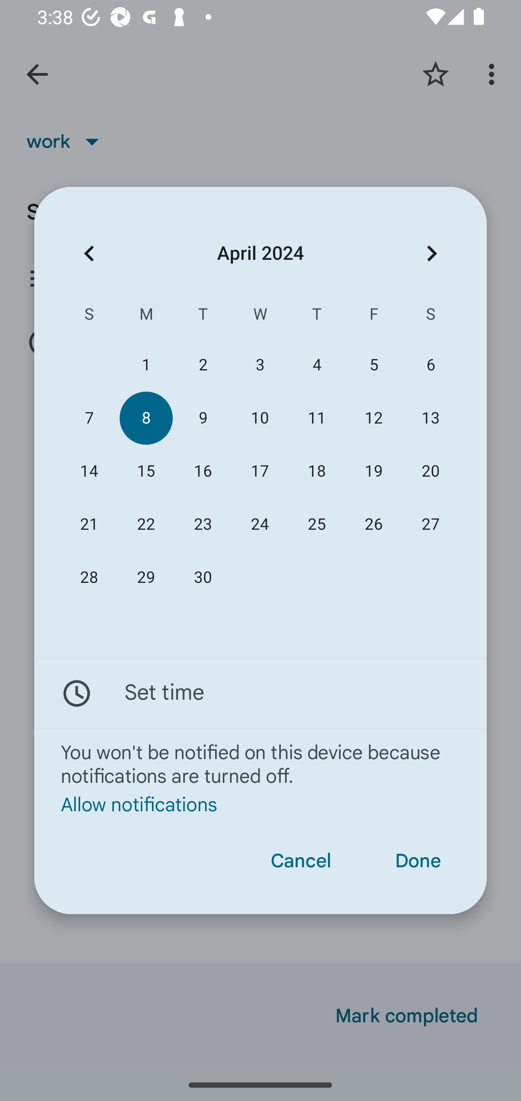  I want to click on 12 12 April 2024, so click(373, 418).